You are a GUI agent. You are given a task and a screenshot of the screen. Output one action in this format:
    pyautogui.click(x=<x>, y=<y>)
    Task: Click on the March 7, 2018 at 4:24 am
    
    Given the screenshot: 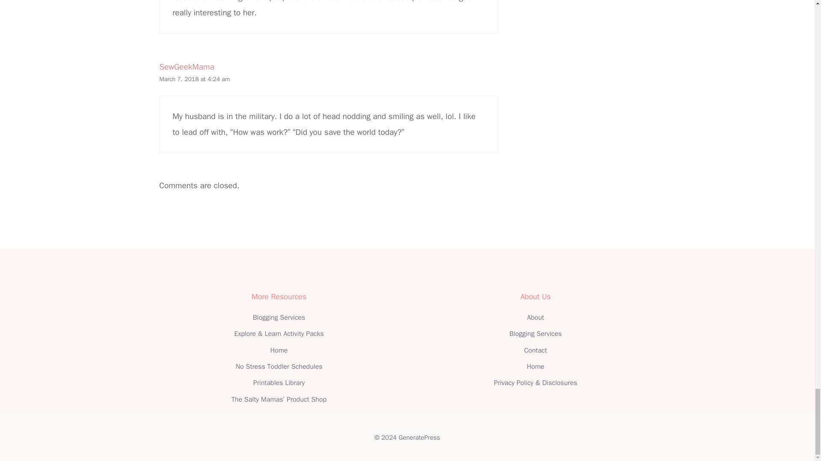 What is the action you would take?
    pyautogui.click(x=194, y=79)
    